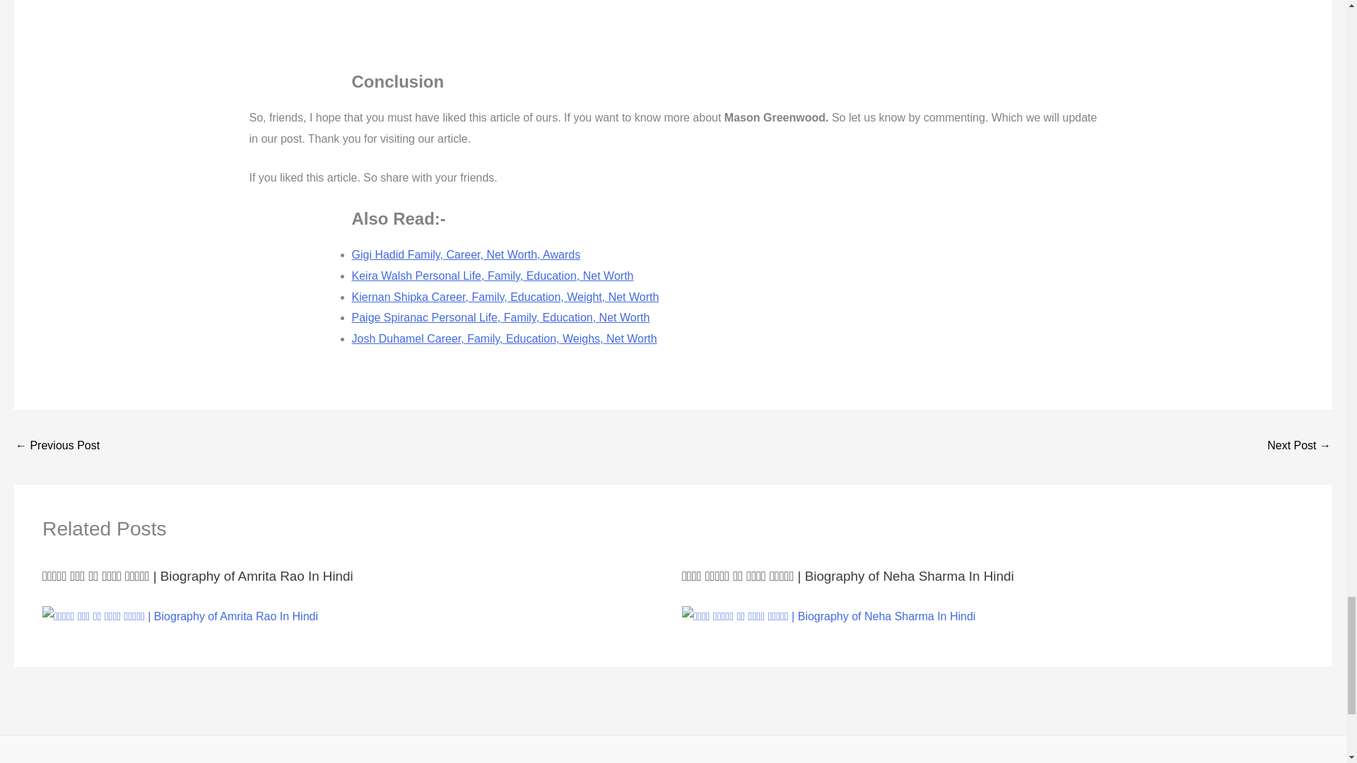  I want to click on Gigi Hadid Family, Career, Net Worth, Awards, so click(57, 446).